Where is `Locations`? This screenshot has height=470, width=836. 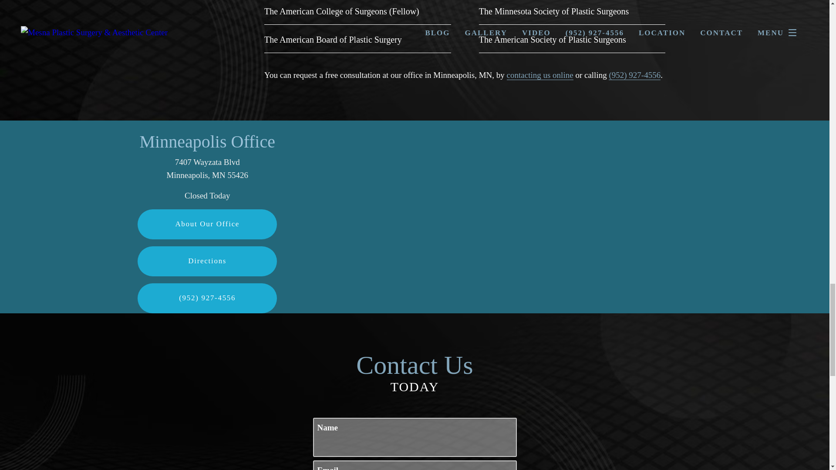 Locations is located at coordinates (576, 127).